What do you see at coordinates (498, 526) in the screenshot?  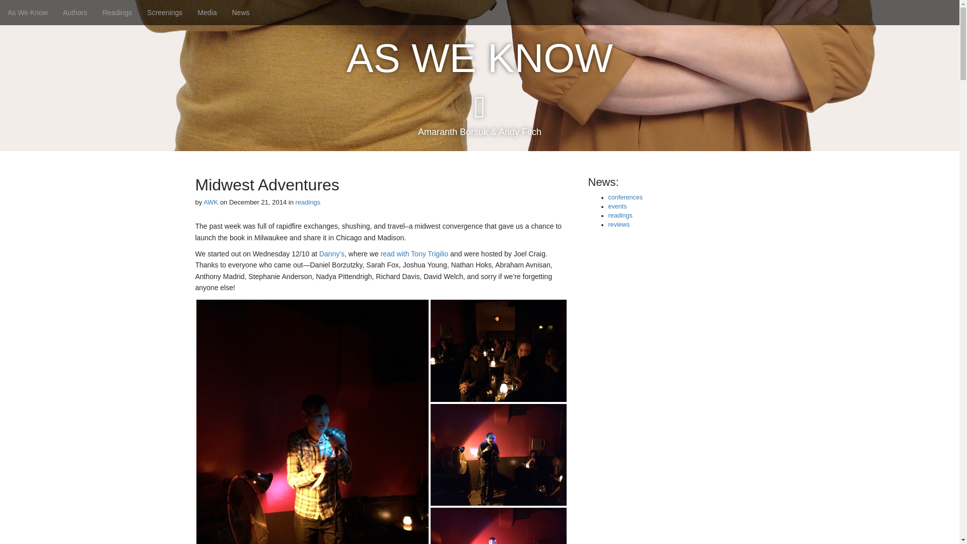 I see `Joel Craig` at bounding box center [498, 526].